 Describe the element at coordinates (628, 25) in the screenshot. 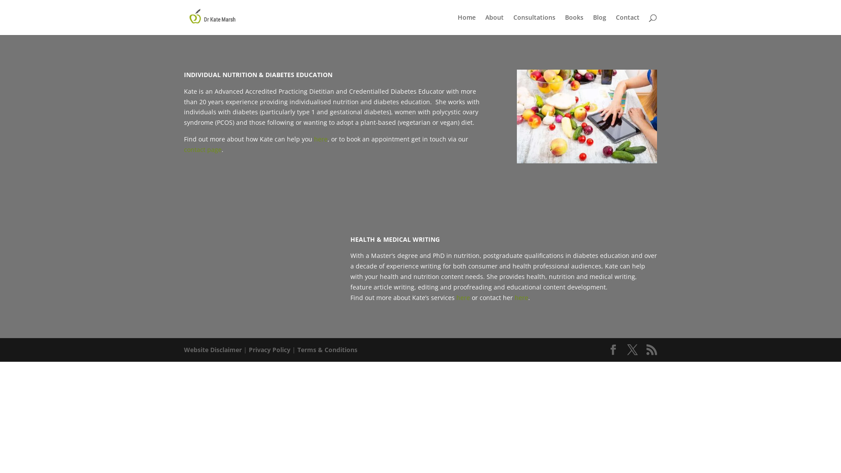

I see `Contact` at that location.